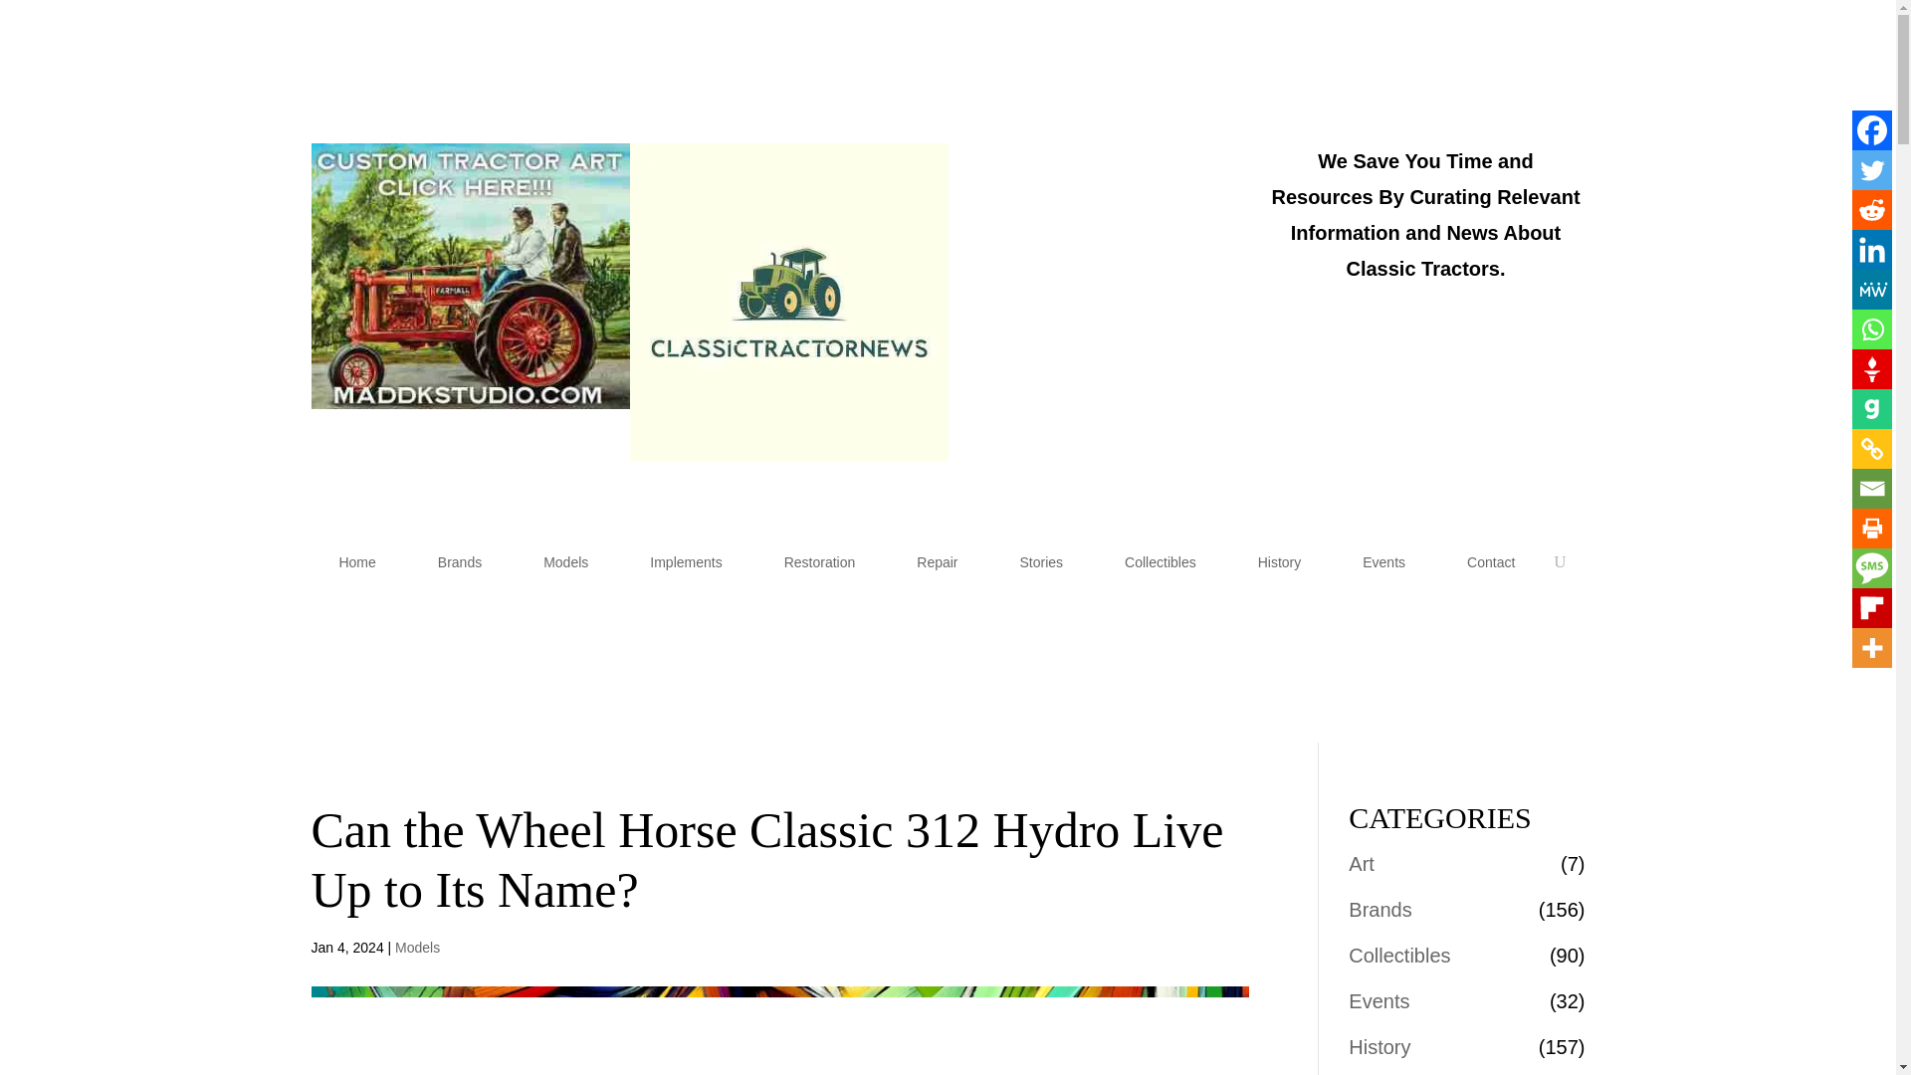 Image resolution: width=1911 pixels, height=1075 pixels. What do you see at coordinates (788, 303) in the screenshot?
I see `classic-tractor-news-logo` at bounding box center [788, 303].